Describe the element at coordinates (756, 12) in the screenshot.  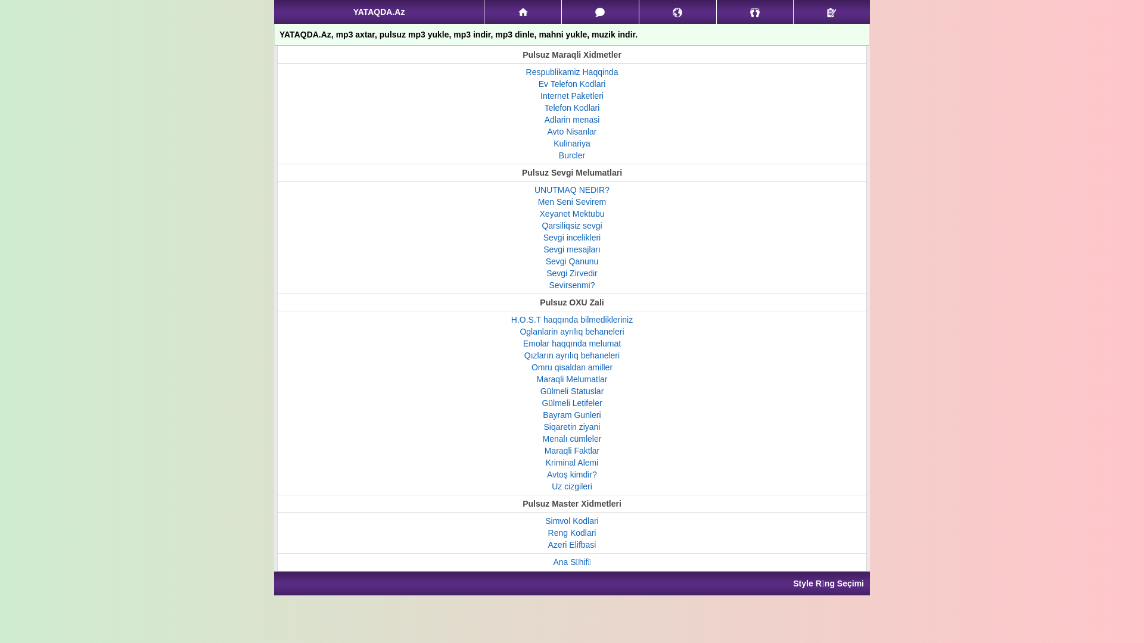
I see `Qonaqlar` at that location.